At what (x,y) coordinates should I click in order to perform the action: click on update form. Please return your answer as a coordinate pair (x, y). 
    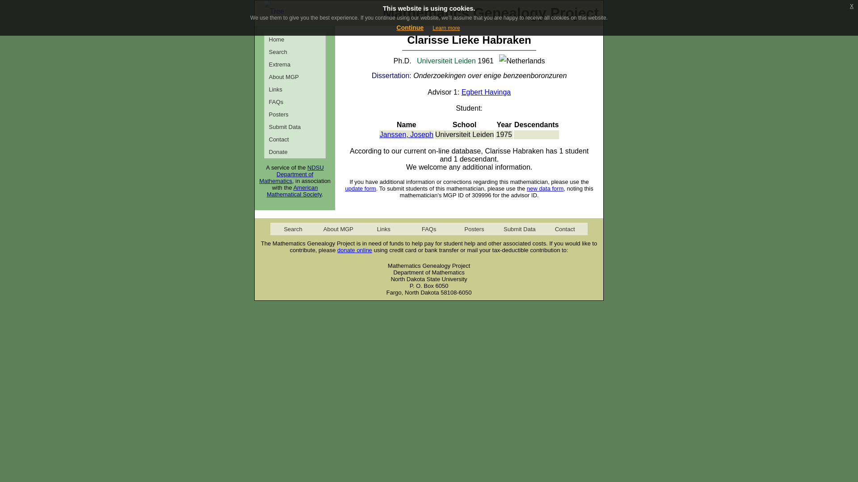
    Looking at the image, I should click on (360, 188).